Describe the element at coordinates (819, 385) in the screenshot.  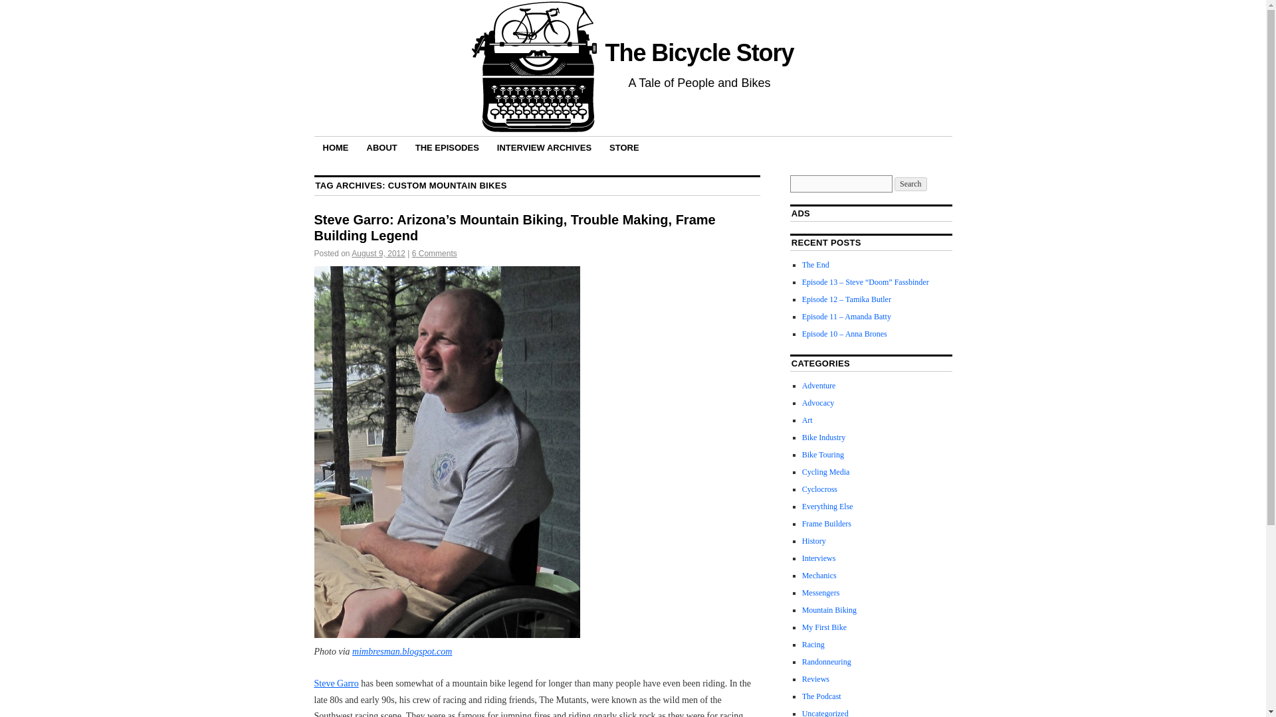
I see `Adventure` at that location.